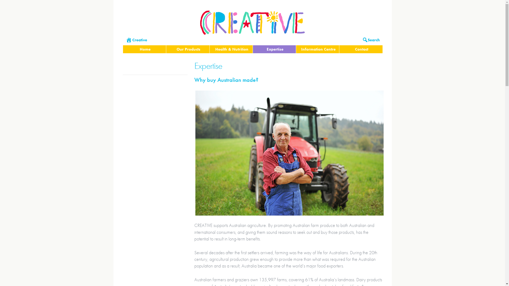 This screenshot has height=286, width=509. I want to click on Done Creative, so click(253, 32).